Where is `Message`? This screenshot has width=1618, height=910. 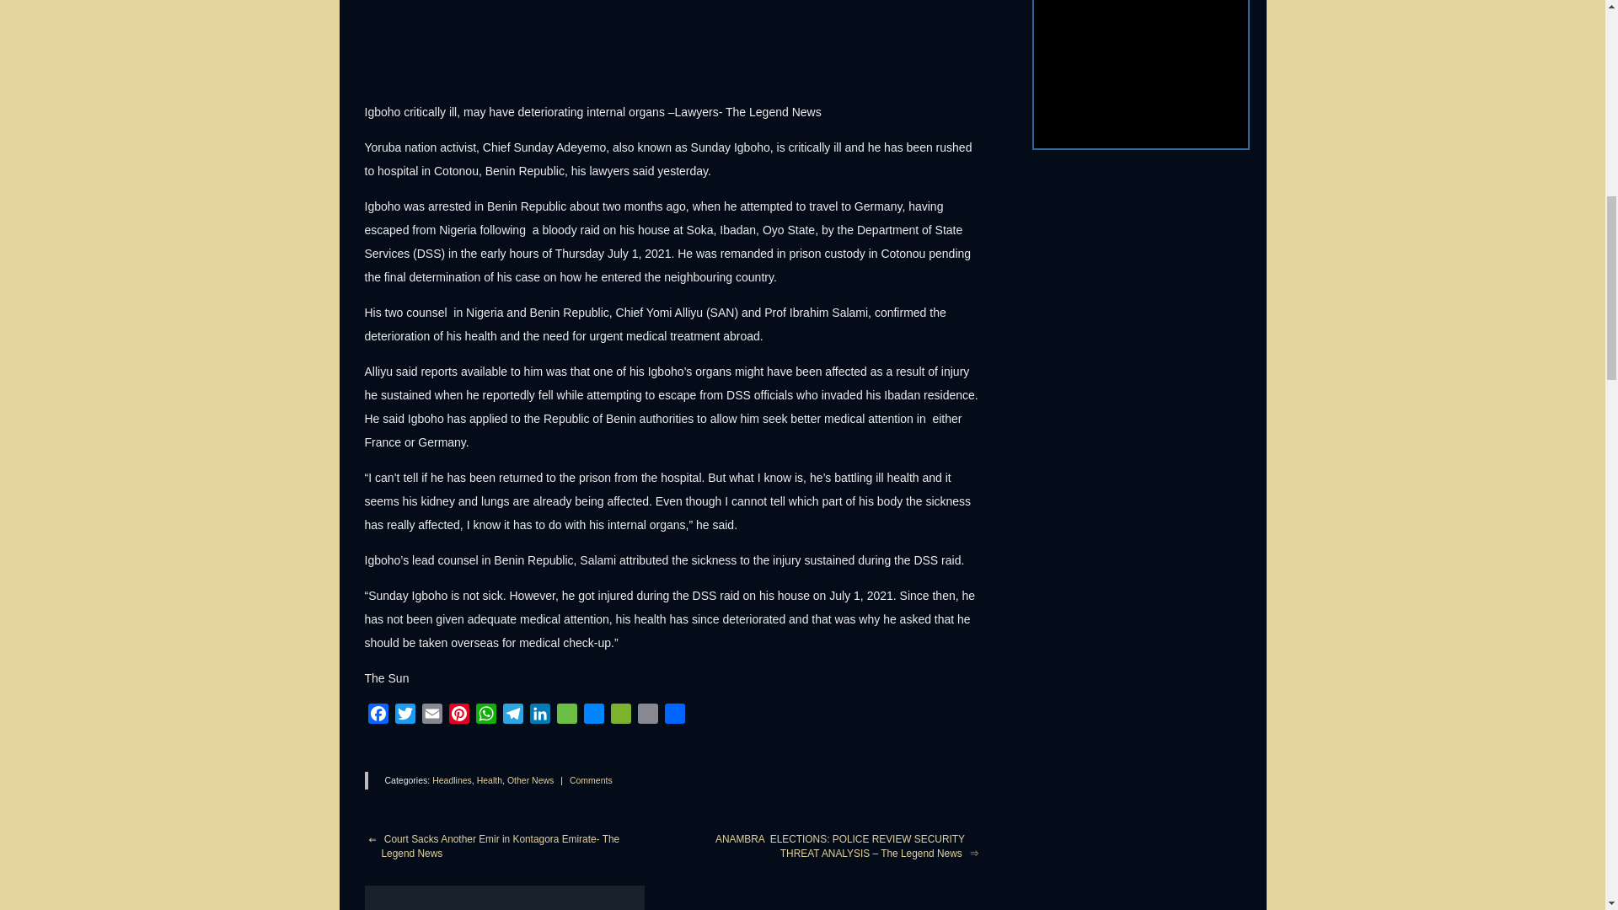 Message is located at coordinates (566, 716).